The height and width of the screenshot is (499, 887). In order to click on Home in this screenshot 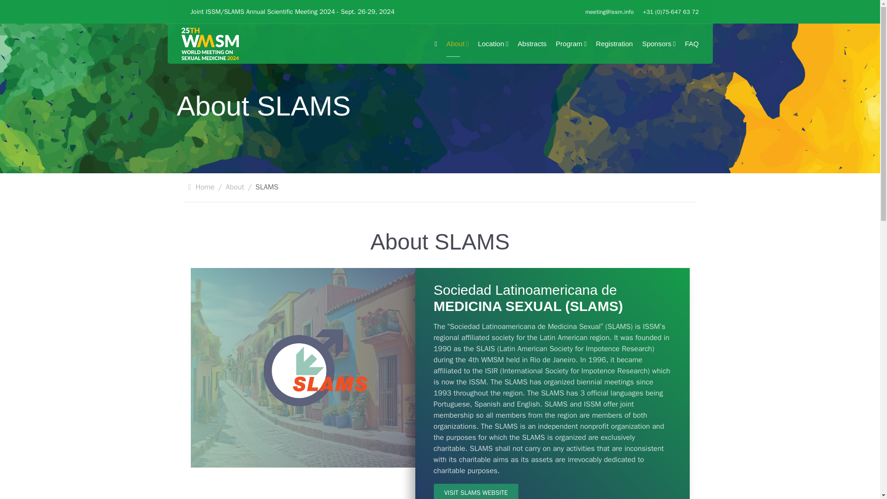, I will do `click(205, 187)`.